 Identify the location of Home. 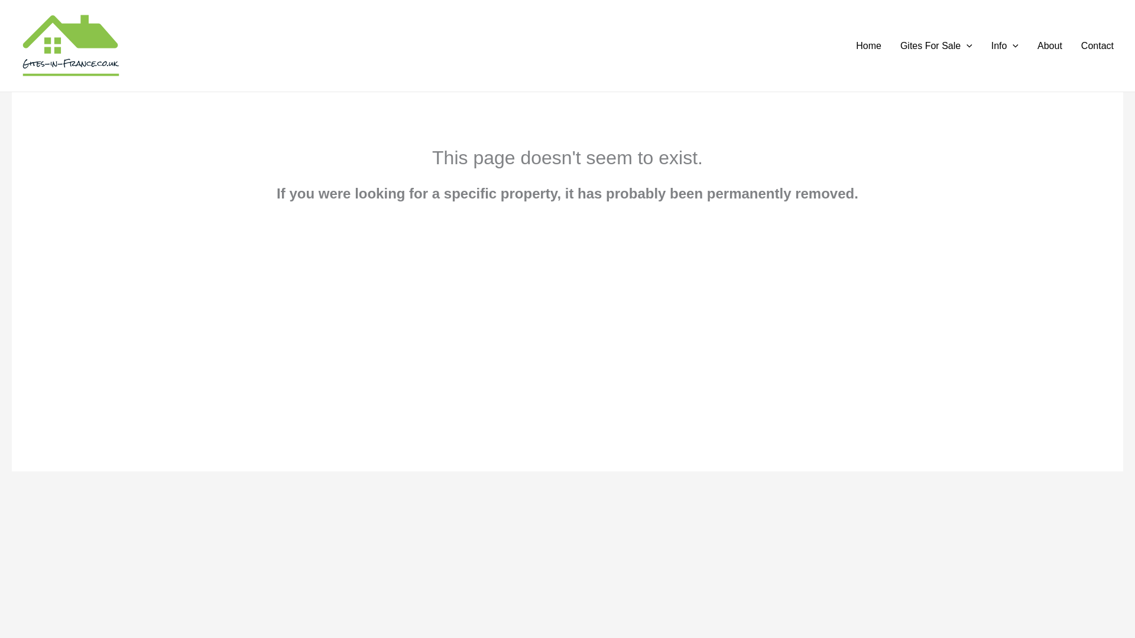
(869, 45).